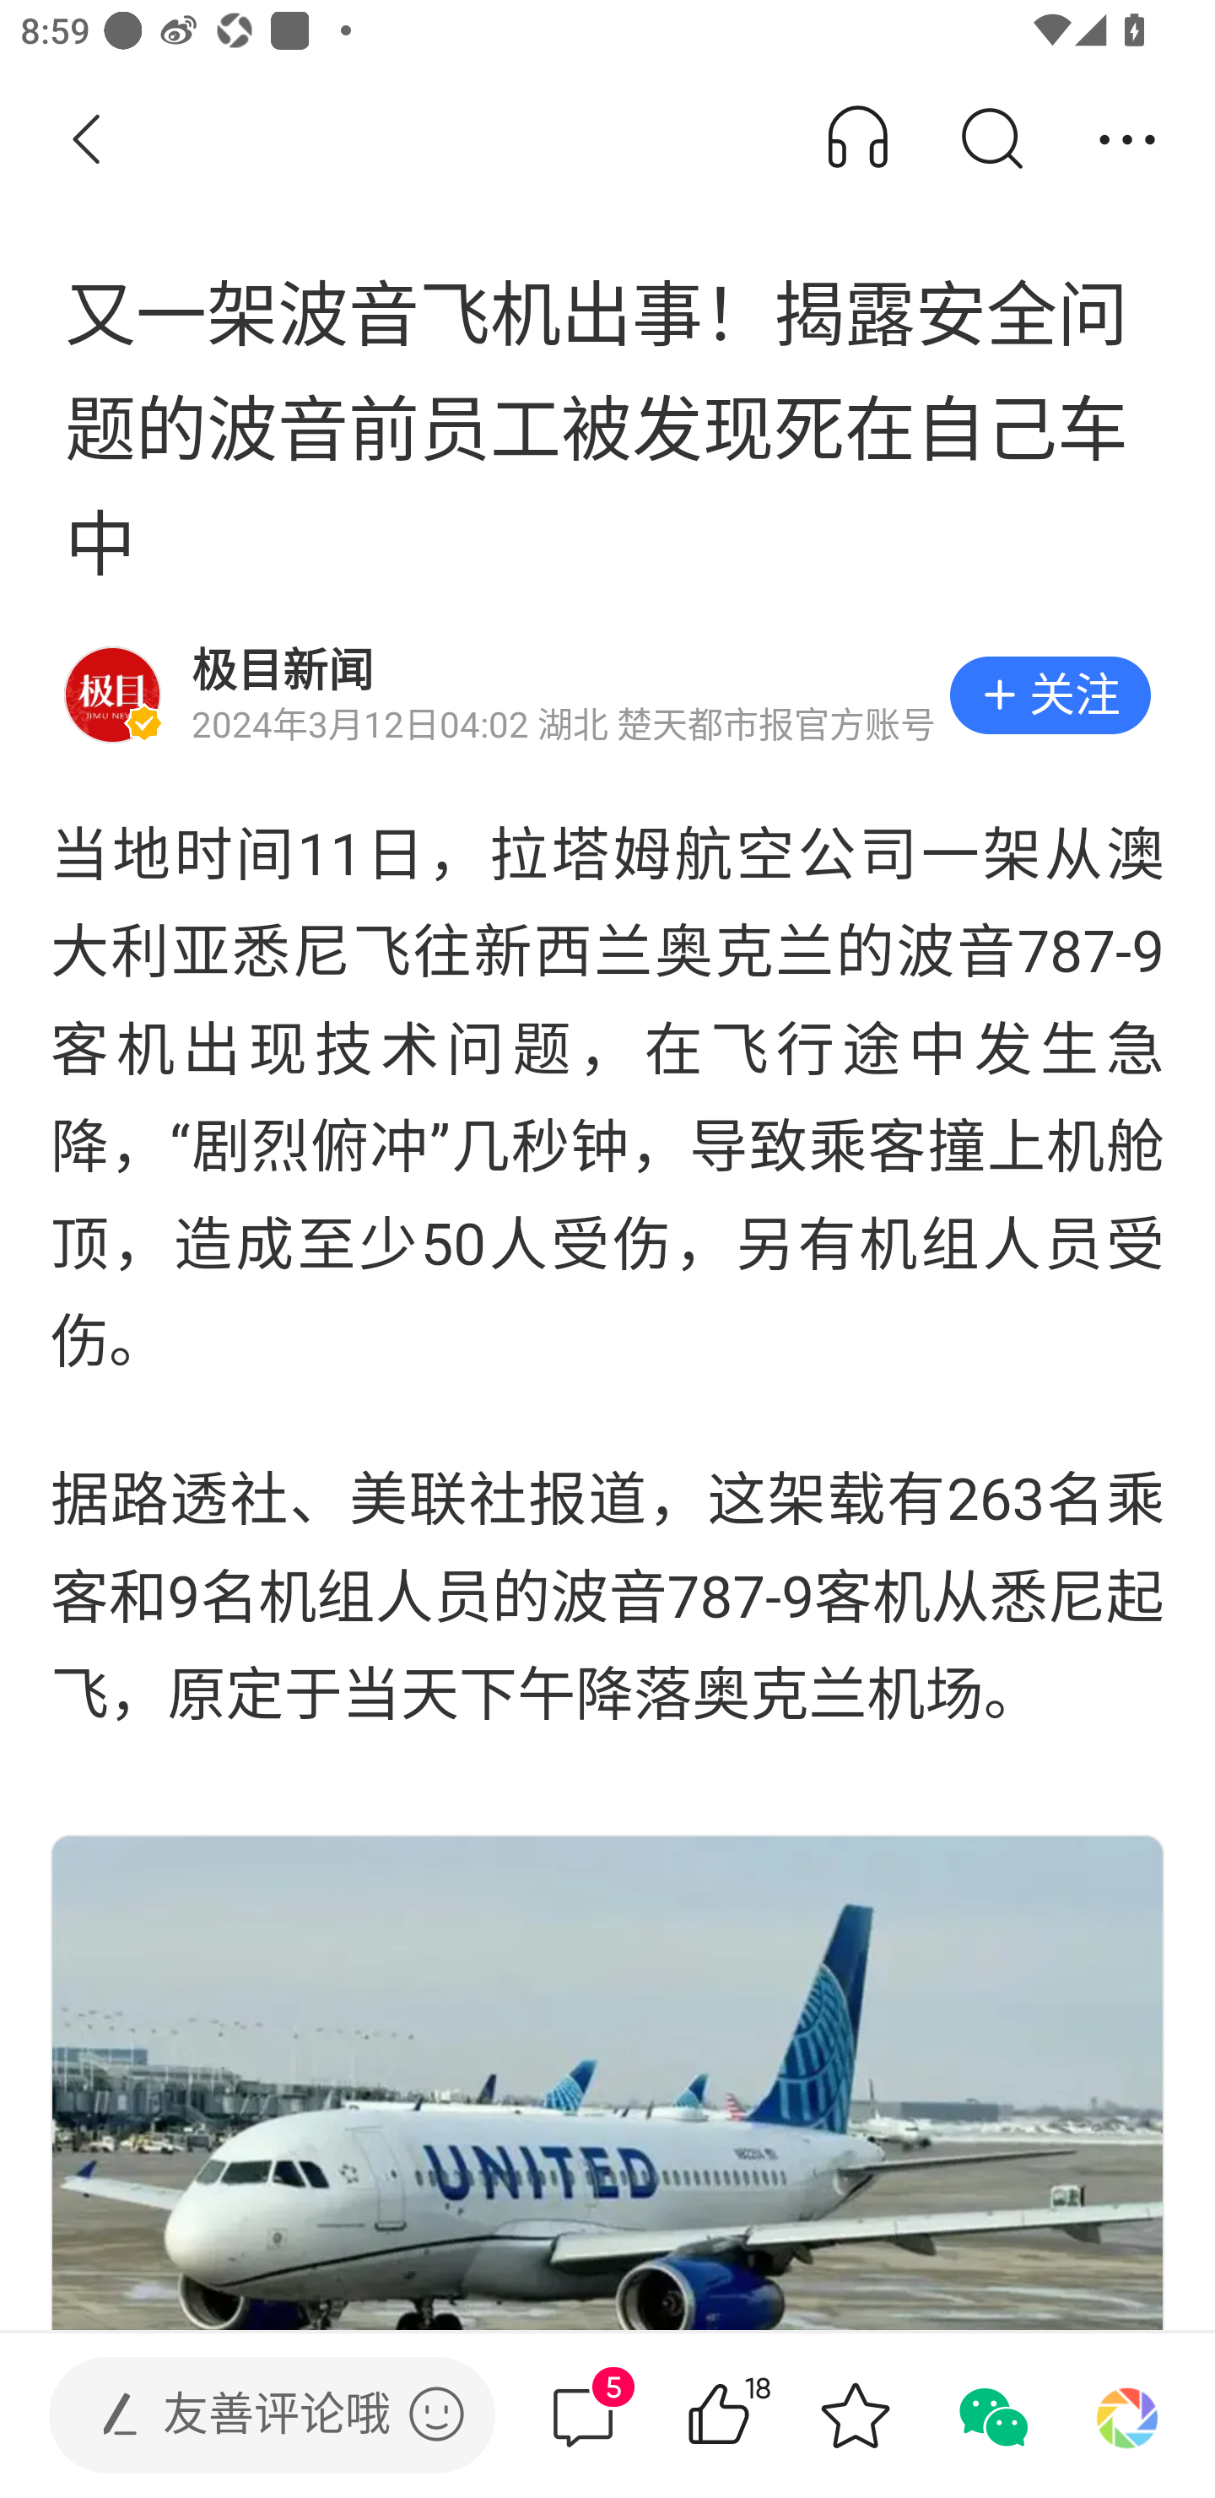 Image resolution: width=1215 pixels, height=2498 pixels. Describe the element at coordinates (991, 2415) in the screenshot. I see `分享到微信 ` at that location.